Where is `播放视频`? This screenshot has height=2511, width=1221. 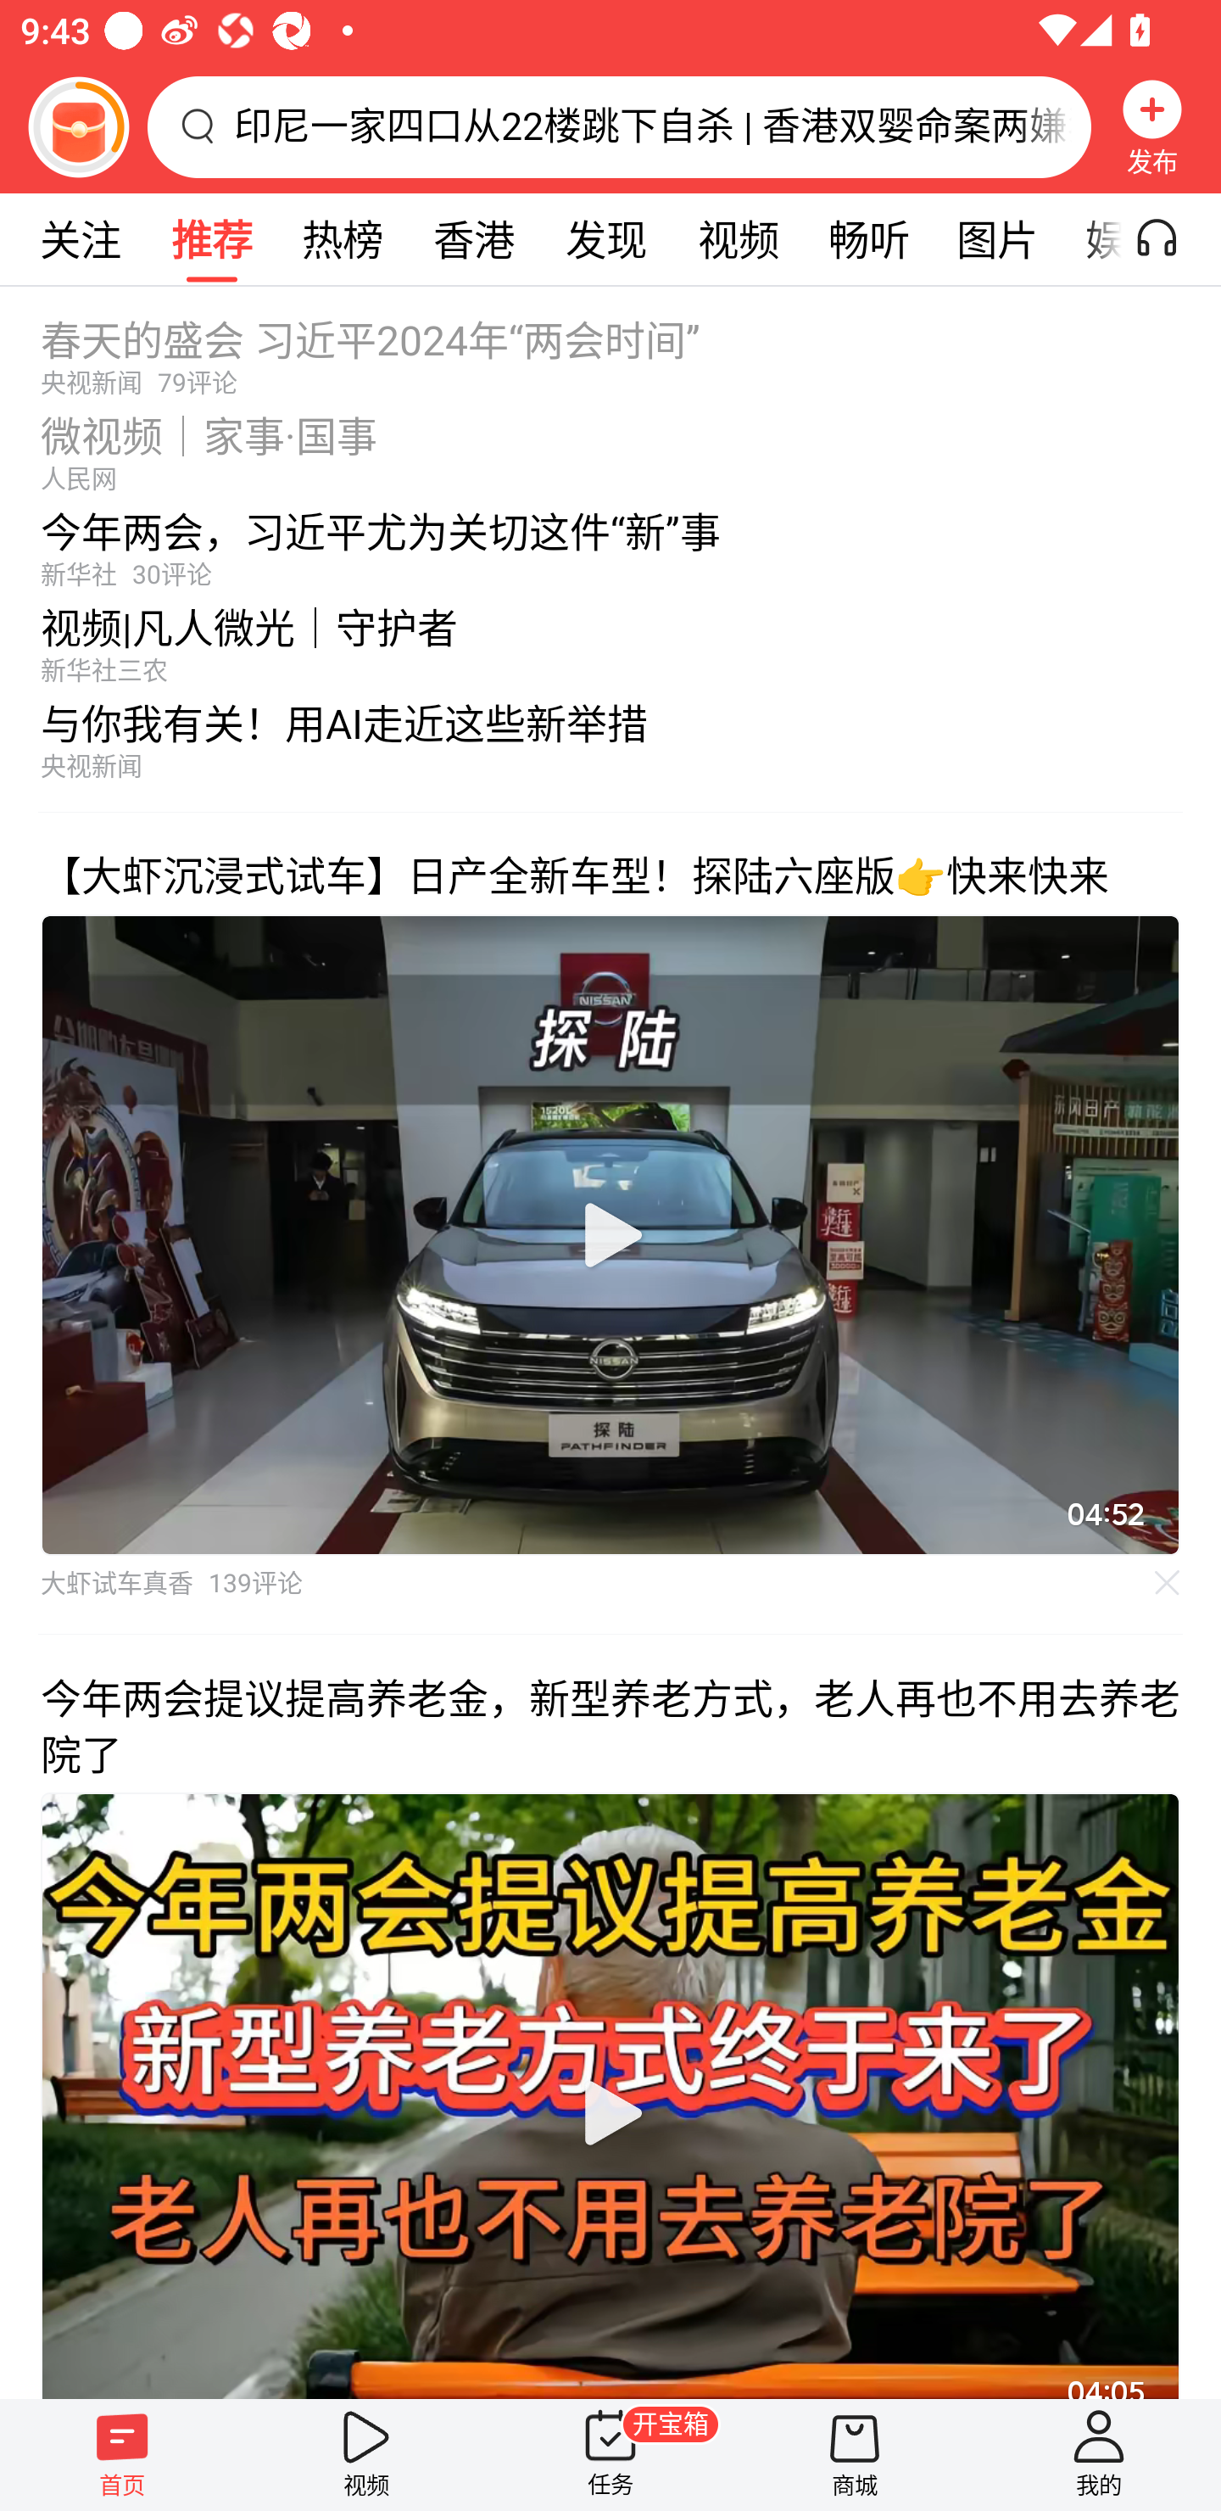
播放视频 is located at coordinates (610, 1235).